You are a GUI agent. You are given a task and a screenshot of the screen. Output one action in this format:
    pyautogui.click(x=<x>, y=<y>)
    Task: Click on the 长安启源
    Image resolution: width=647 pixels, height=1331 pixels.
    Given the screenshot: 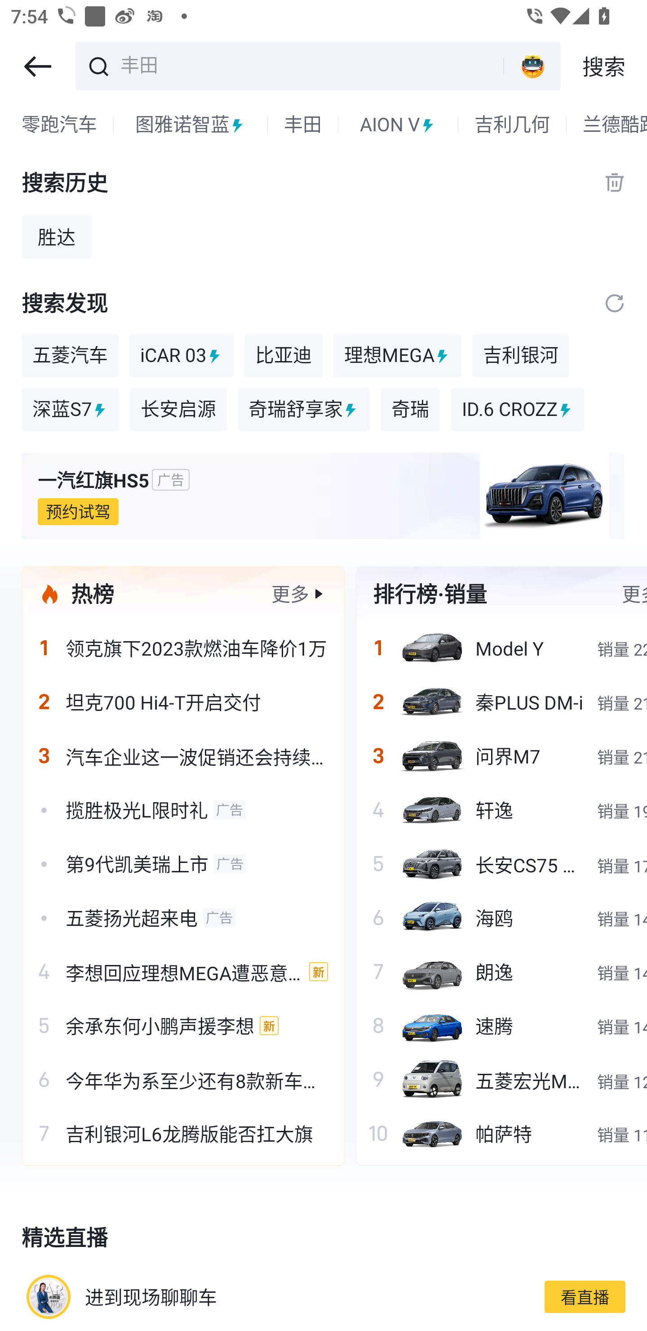 What is the action you would take?
    pyautogui.click(x=178, y=410)
    